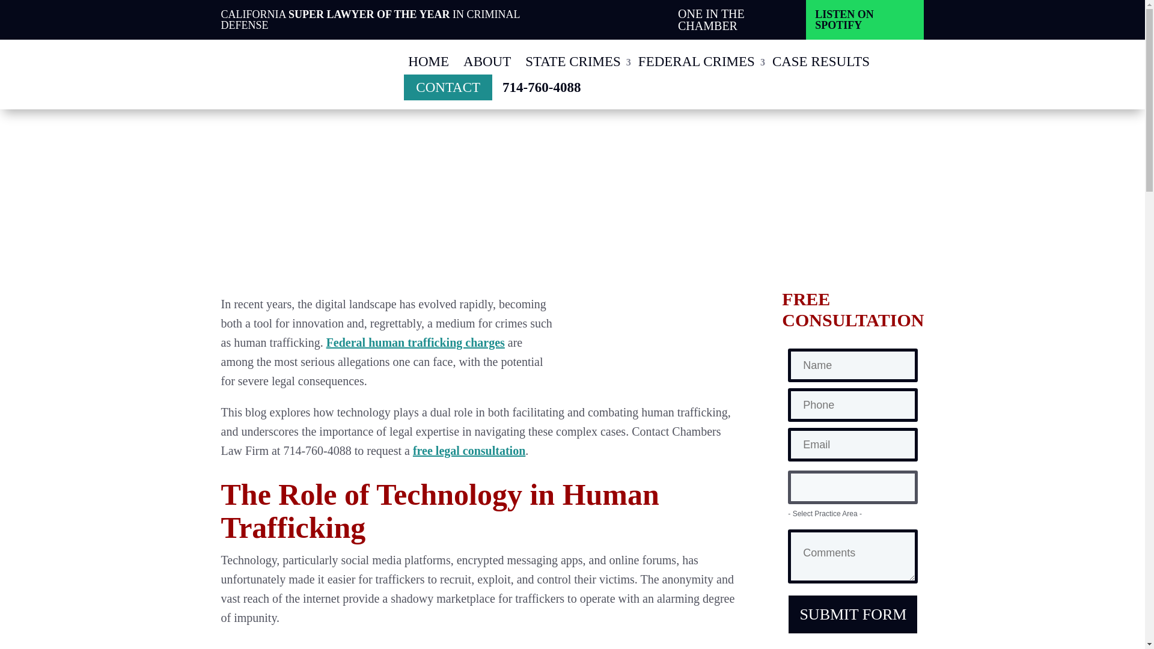 This screenshot has width=1154, height=649. I want to click on 714-760-4088, so click(541, 88).